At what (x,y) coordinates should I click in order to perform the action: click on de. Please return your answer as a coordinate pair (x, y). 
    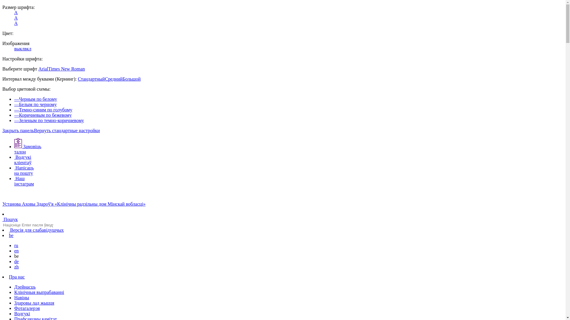
    Looking at the image, I should click on (17, 261).